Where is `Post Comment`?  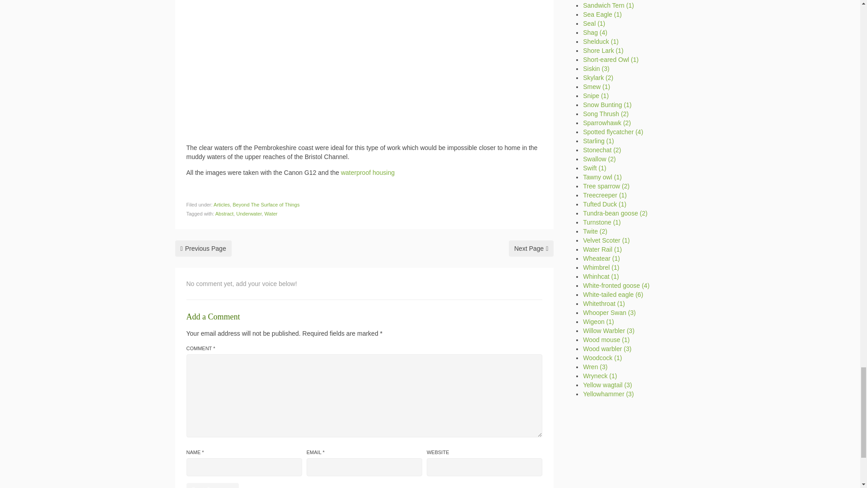 Post Comment is located at coordinates (212, 485).